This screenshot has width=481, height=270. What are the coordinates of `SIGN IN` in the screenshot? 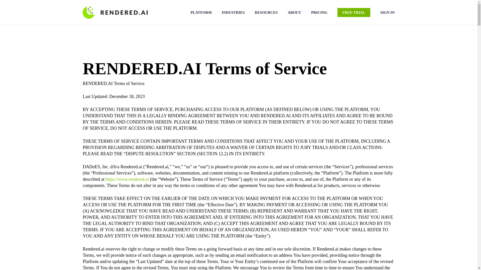 It's located at (387, 12).